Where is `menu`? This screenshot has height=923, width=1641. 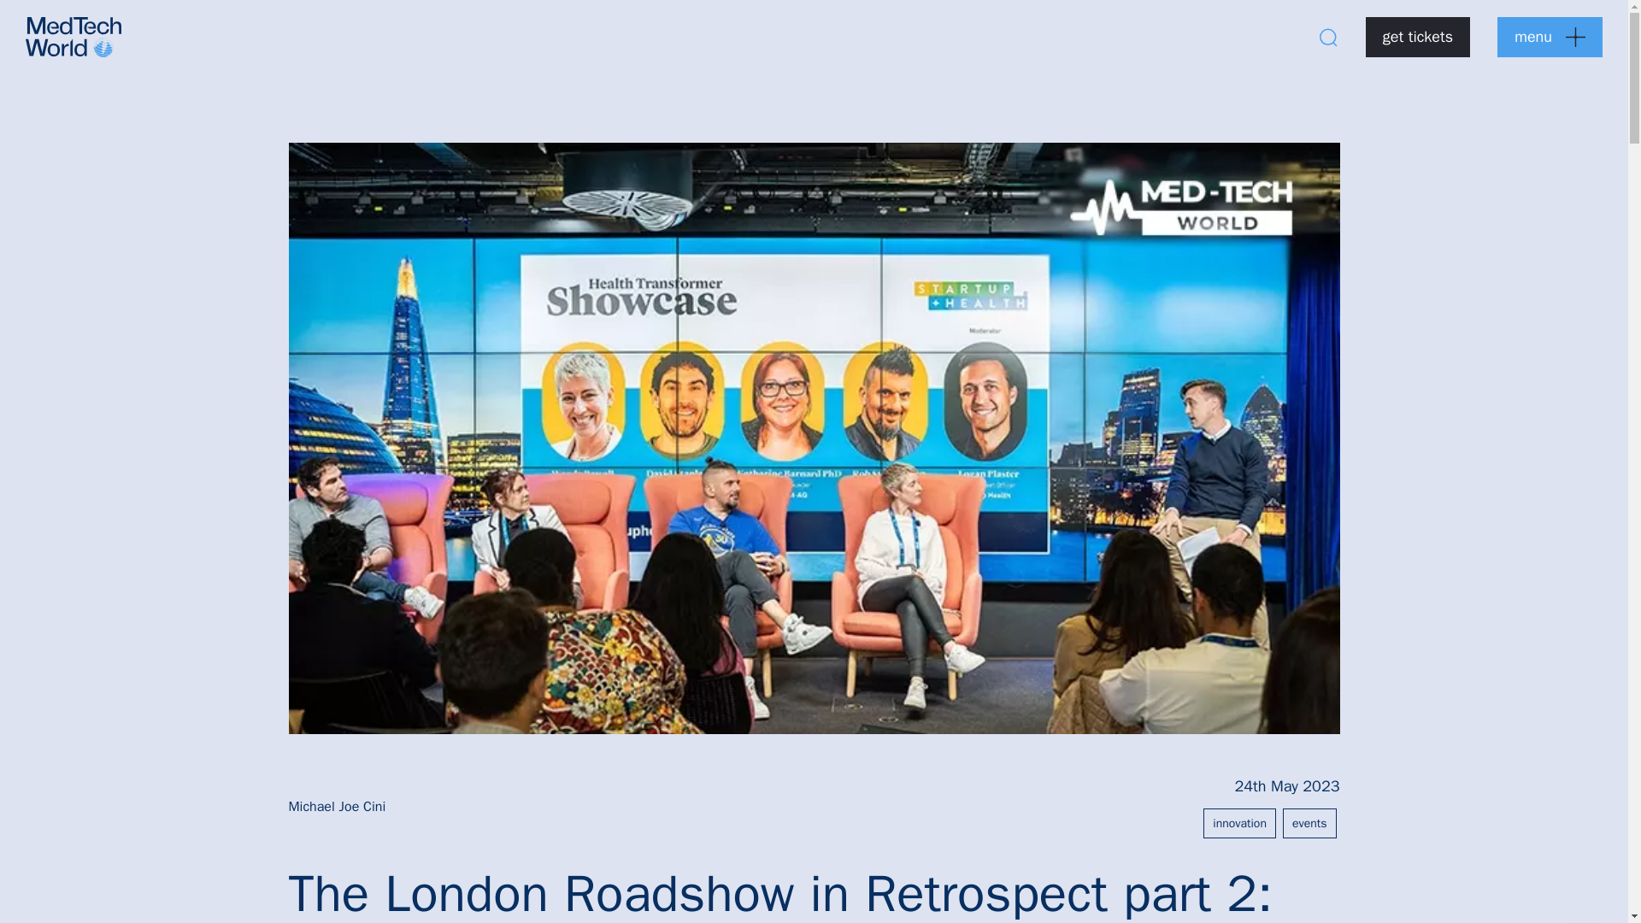 menu is located at coordinates (1550, 37).